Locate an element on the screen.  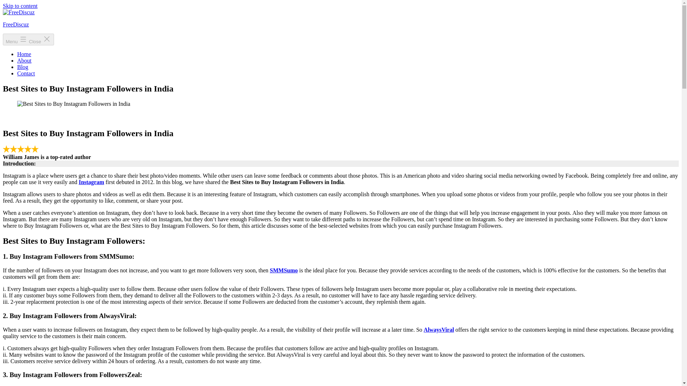
Contact is located at coordinates (26, 73).